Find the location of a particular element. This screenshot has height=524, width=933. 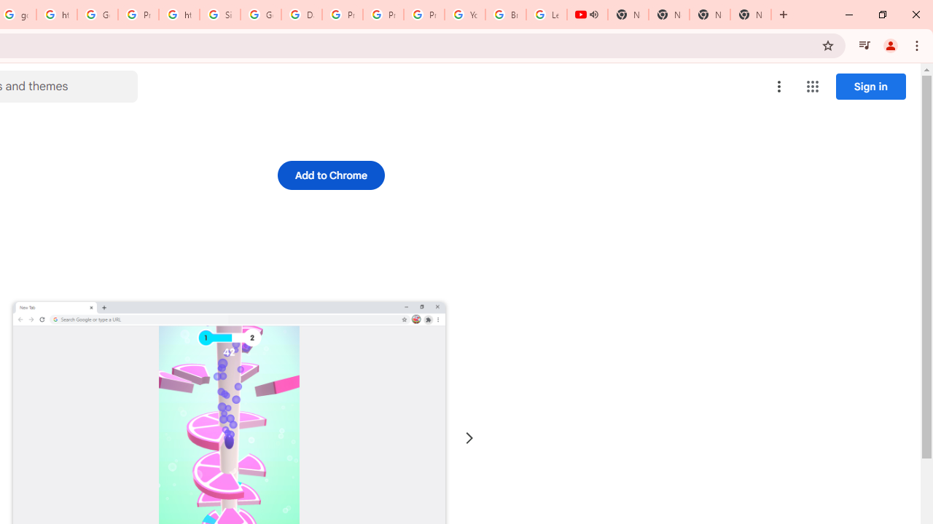

New Tab is located at coordinates (751, 15).